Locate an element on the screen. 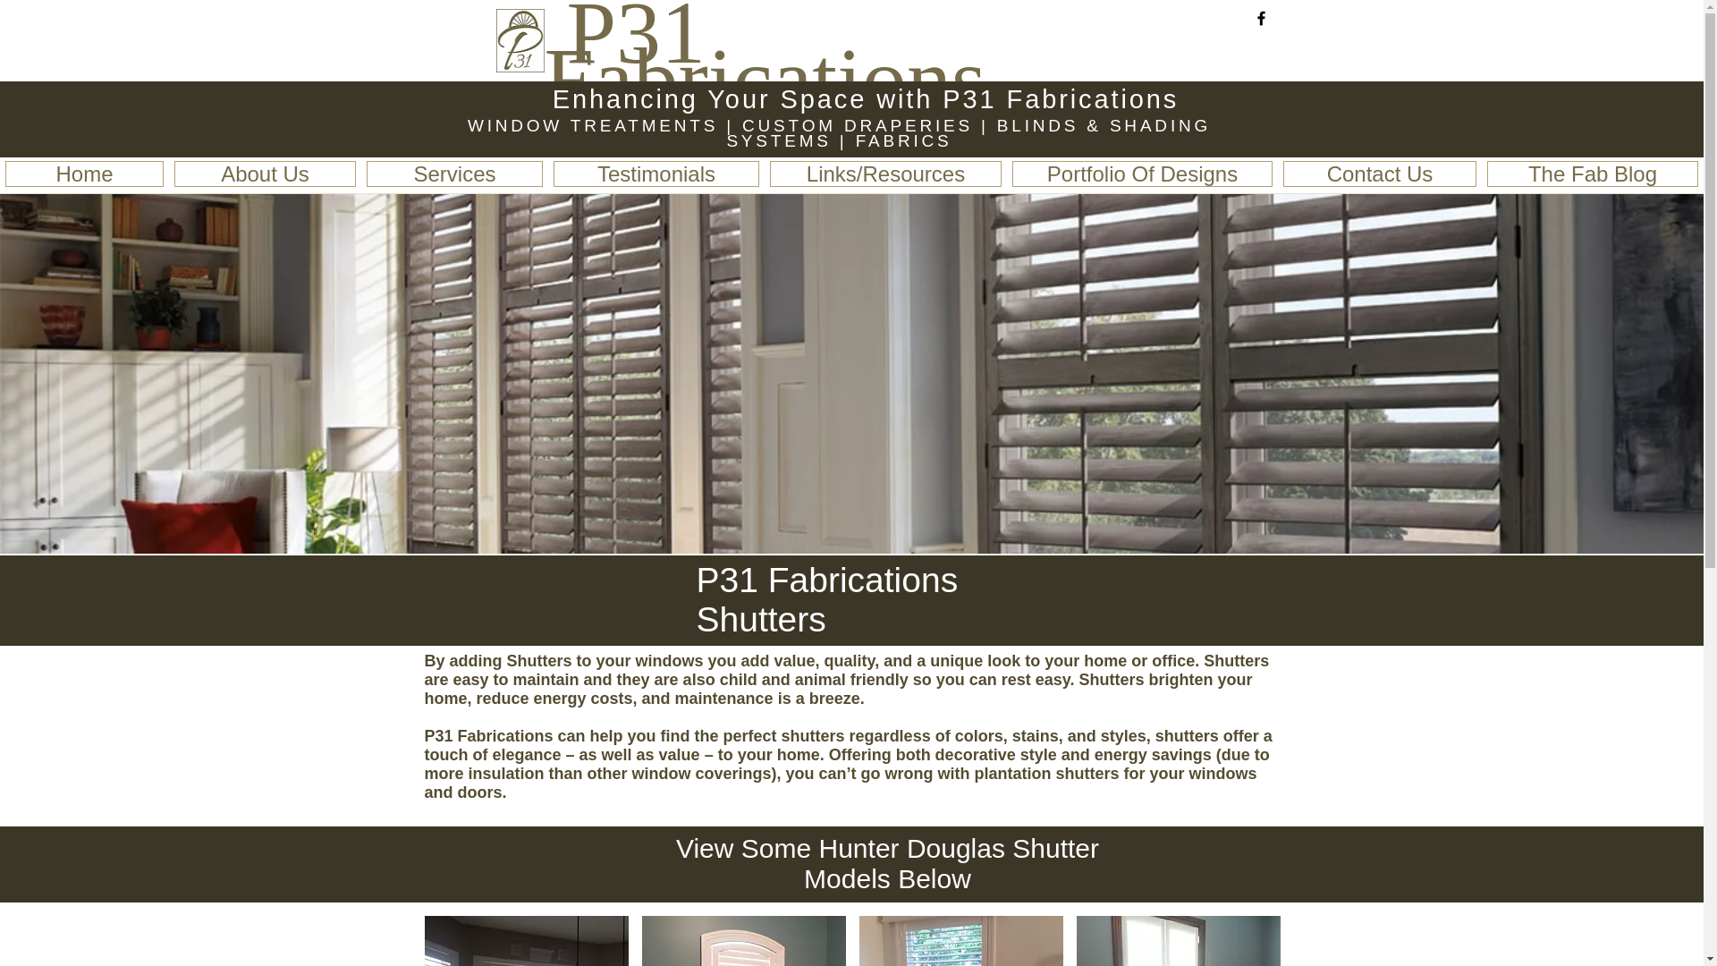 The width and height of the screenshot is (1717, 966). Testimonials is located at coordinates (656, 174).